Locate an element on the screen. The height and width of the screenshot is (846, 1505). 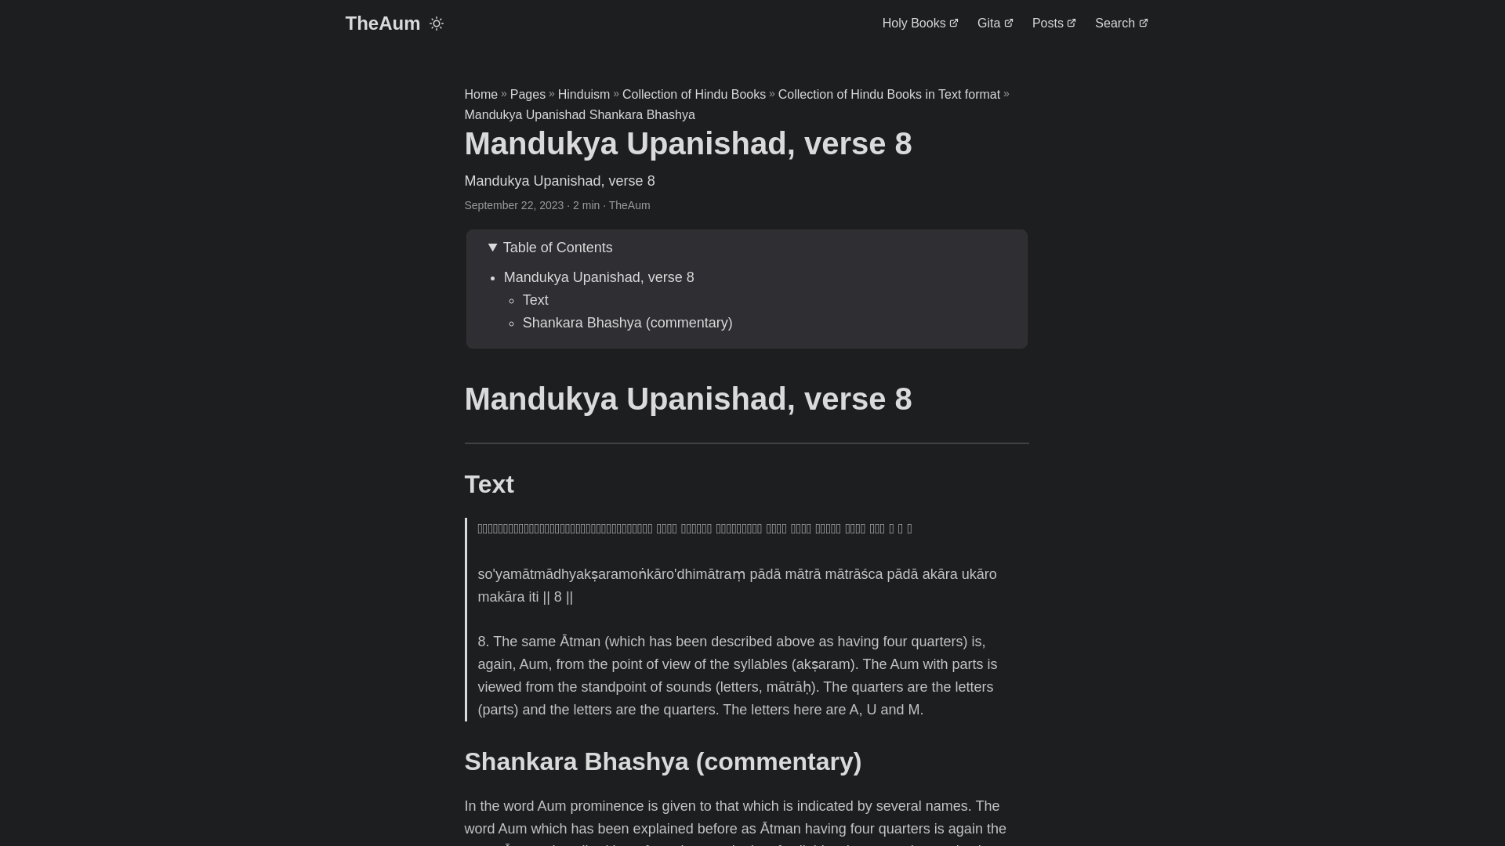
Holy Books  is located at coordinates (920, 23).